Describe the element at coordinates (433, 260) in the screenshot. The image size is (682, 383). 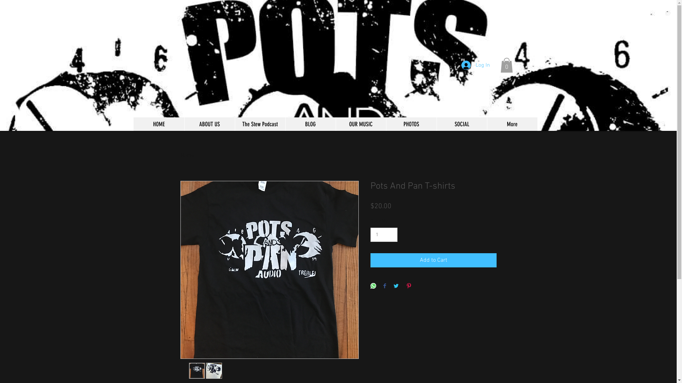
I see `Add to Cart` at that location.